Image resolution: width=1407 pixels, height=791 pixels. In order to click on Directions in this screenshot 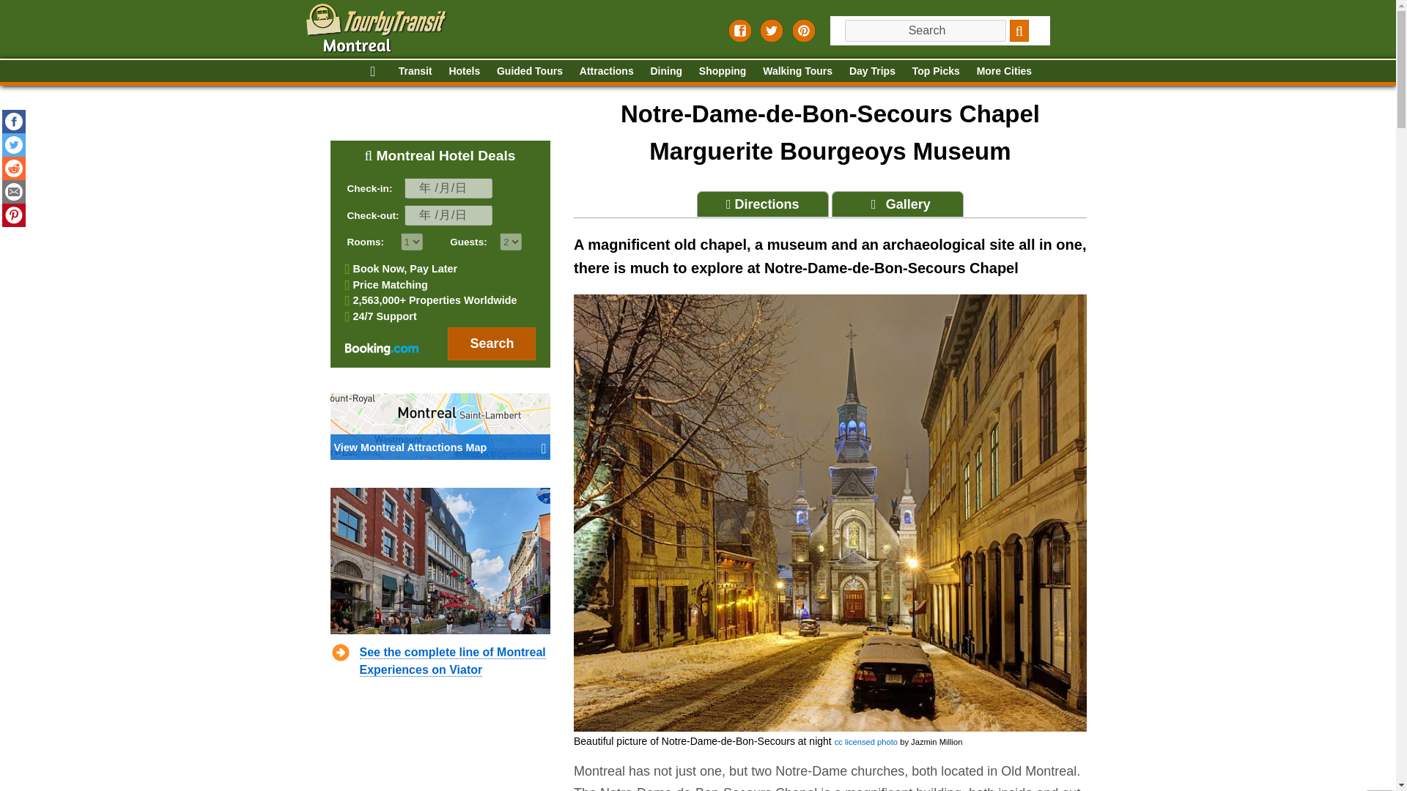, I will do `click(762, 204)`.